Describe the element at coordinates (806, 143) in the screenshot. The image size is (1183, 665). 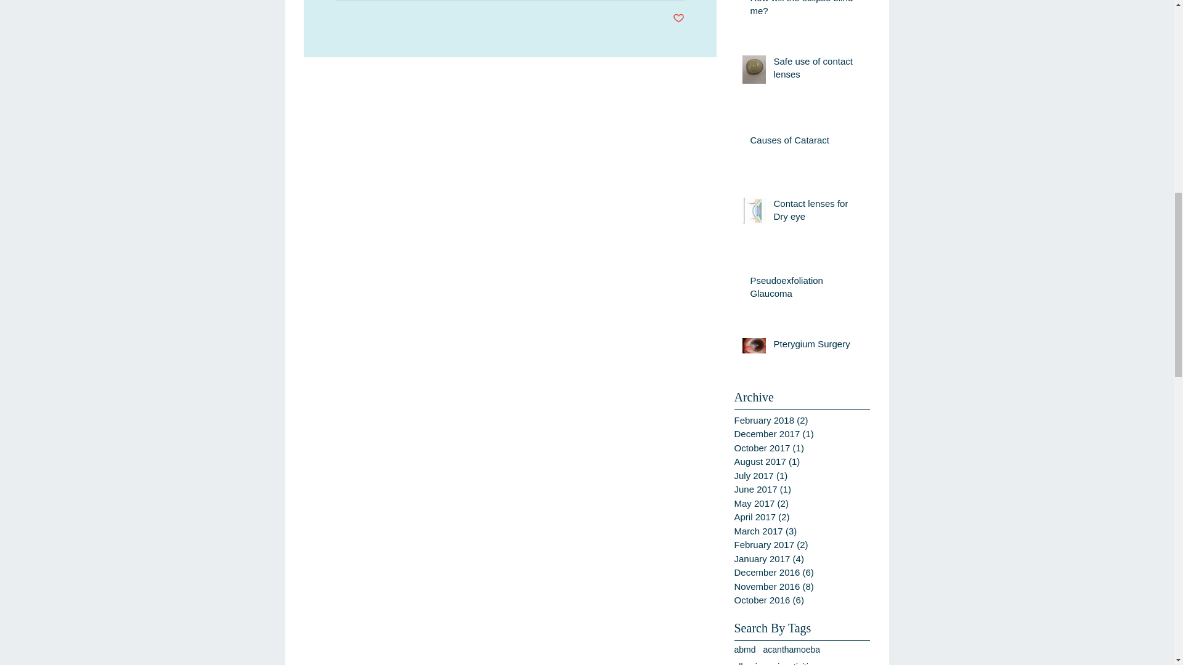
I see `Causes of Cataract` at that location.